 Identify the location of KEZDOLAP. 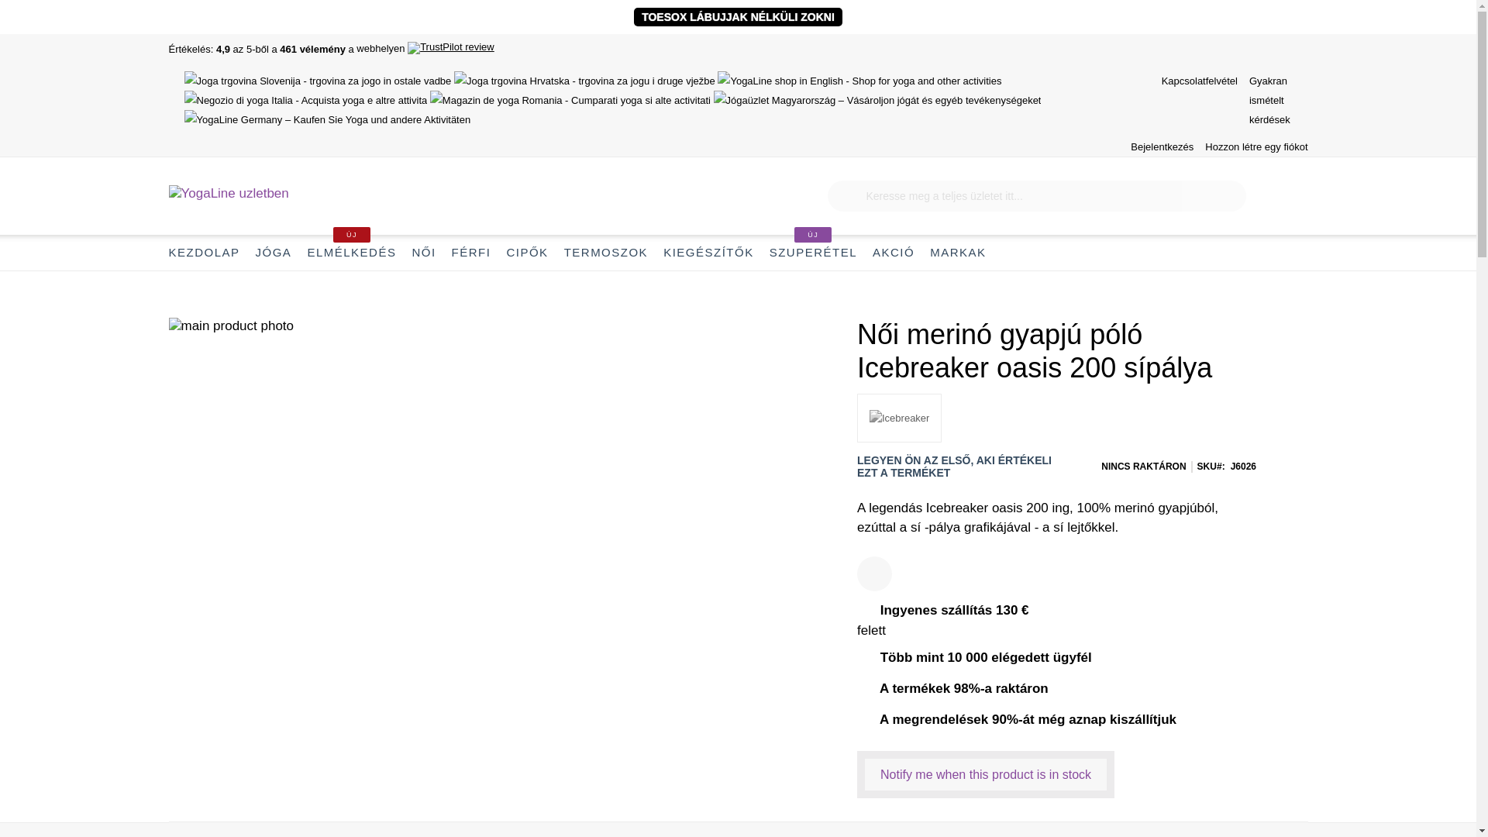
(208, 253).